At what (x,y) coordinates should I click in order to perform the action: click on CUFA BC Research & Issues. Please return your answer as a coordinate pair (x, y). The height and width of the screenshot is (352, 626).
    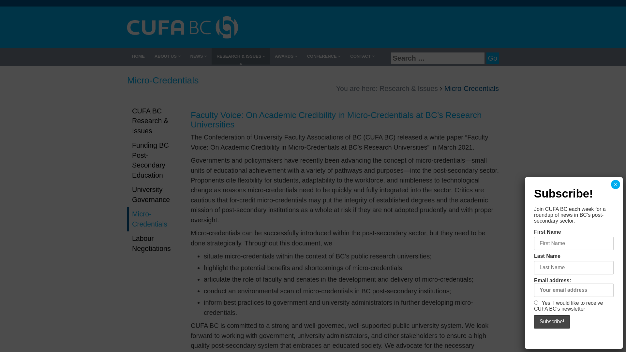
    Looking at the image, I should click on (154, 121).